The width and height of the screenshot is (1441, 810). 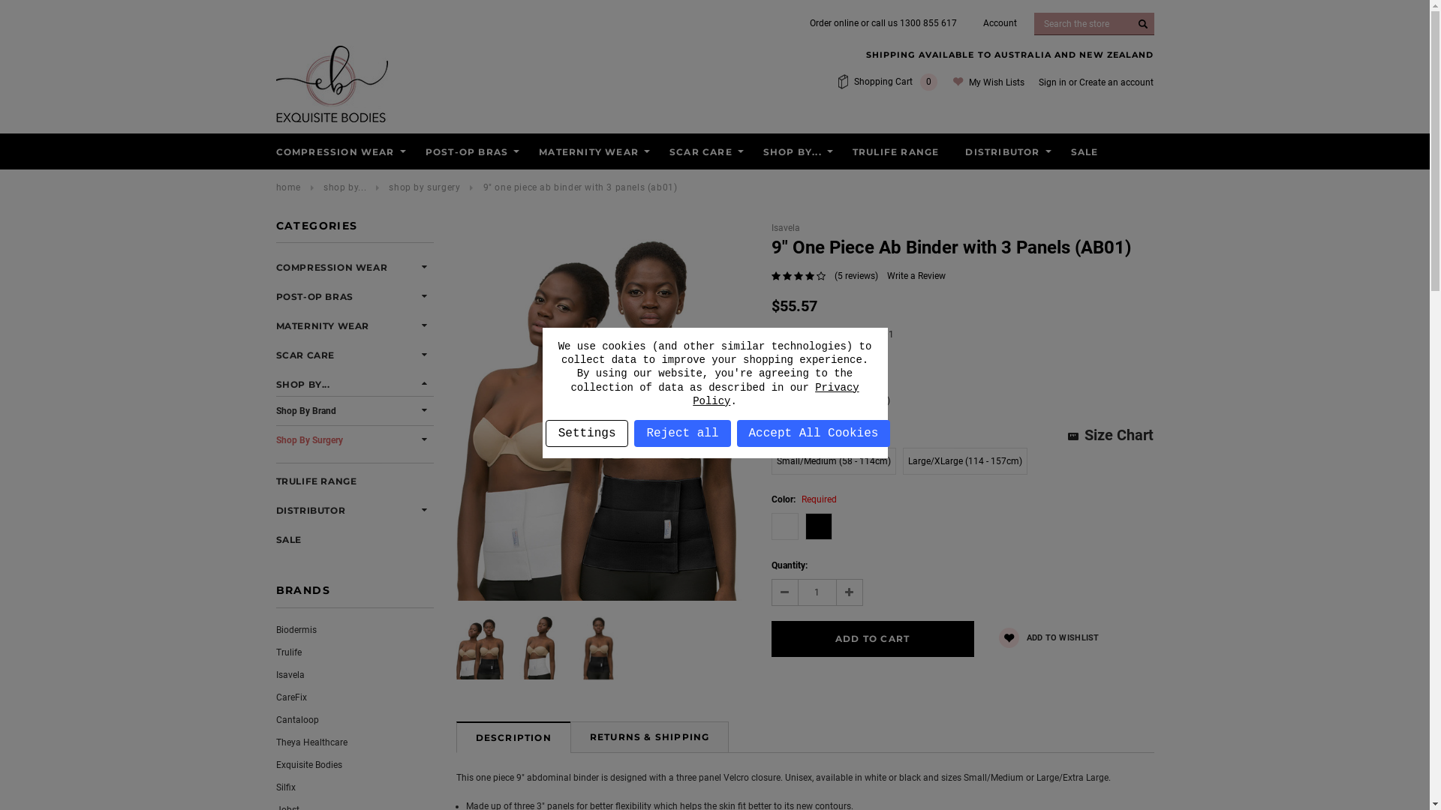 What do you see at coordinates (332, 268) in the screenshot?
I see `COMPRESSION WEAR` at bounding box center [332, 268].